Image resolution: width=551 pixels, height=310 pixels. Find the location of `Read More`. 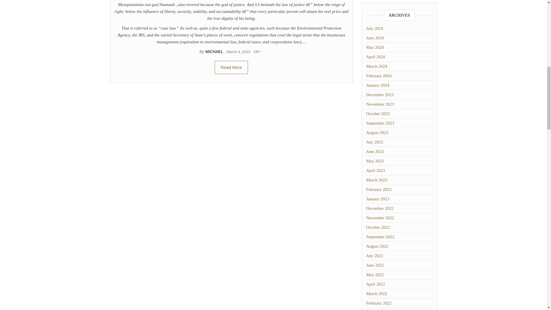

Read More is located at coordinates (231, 67).